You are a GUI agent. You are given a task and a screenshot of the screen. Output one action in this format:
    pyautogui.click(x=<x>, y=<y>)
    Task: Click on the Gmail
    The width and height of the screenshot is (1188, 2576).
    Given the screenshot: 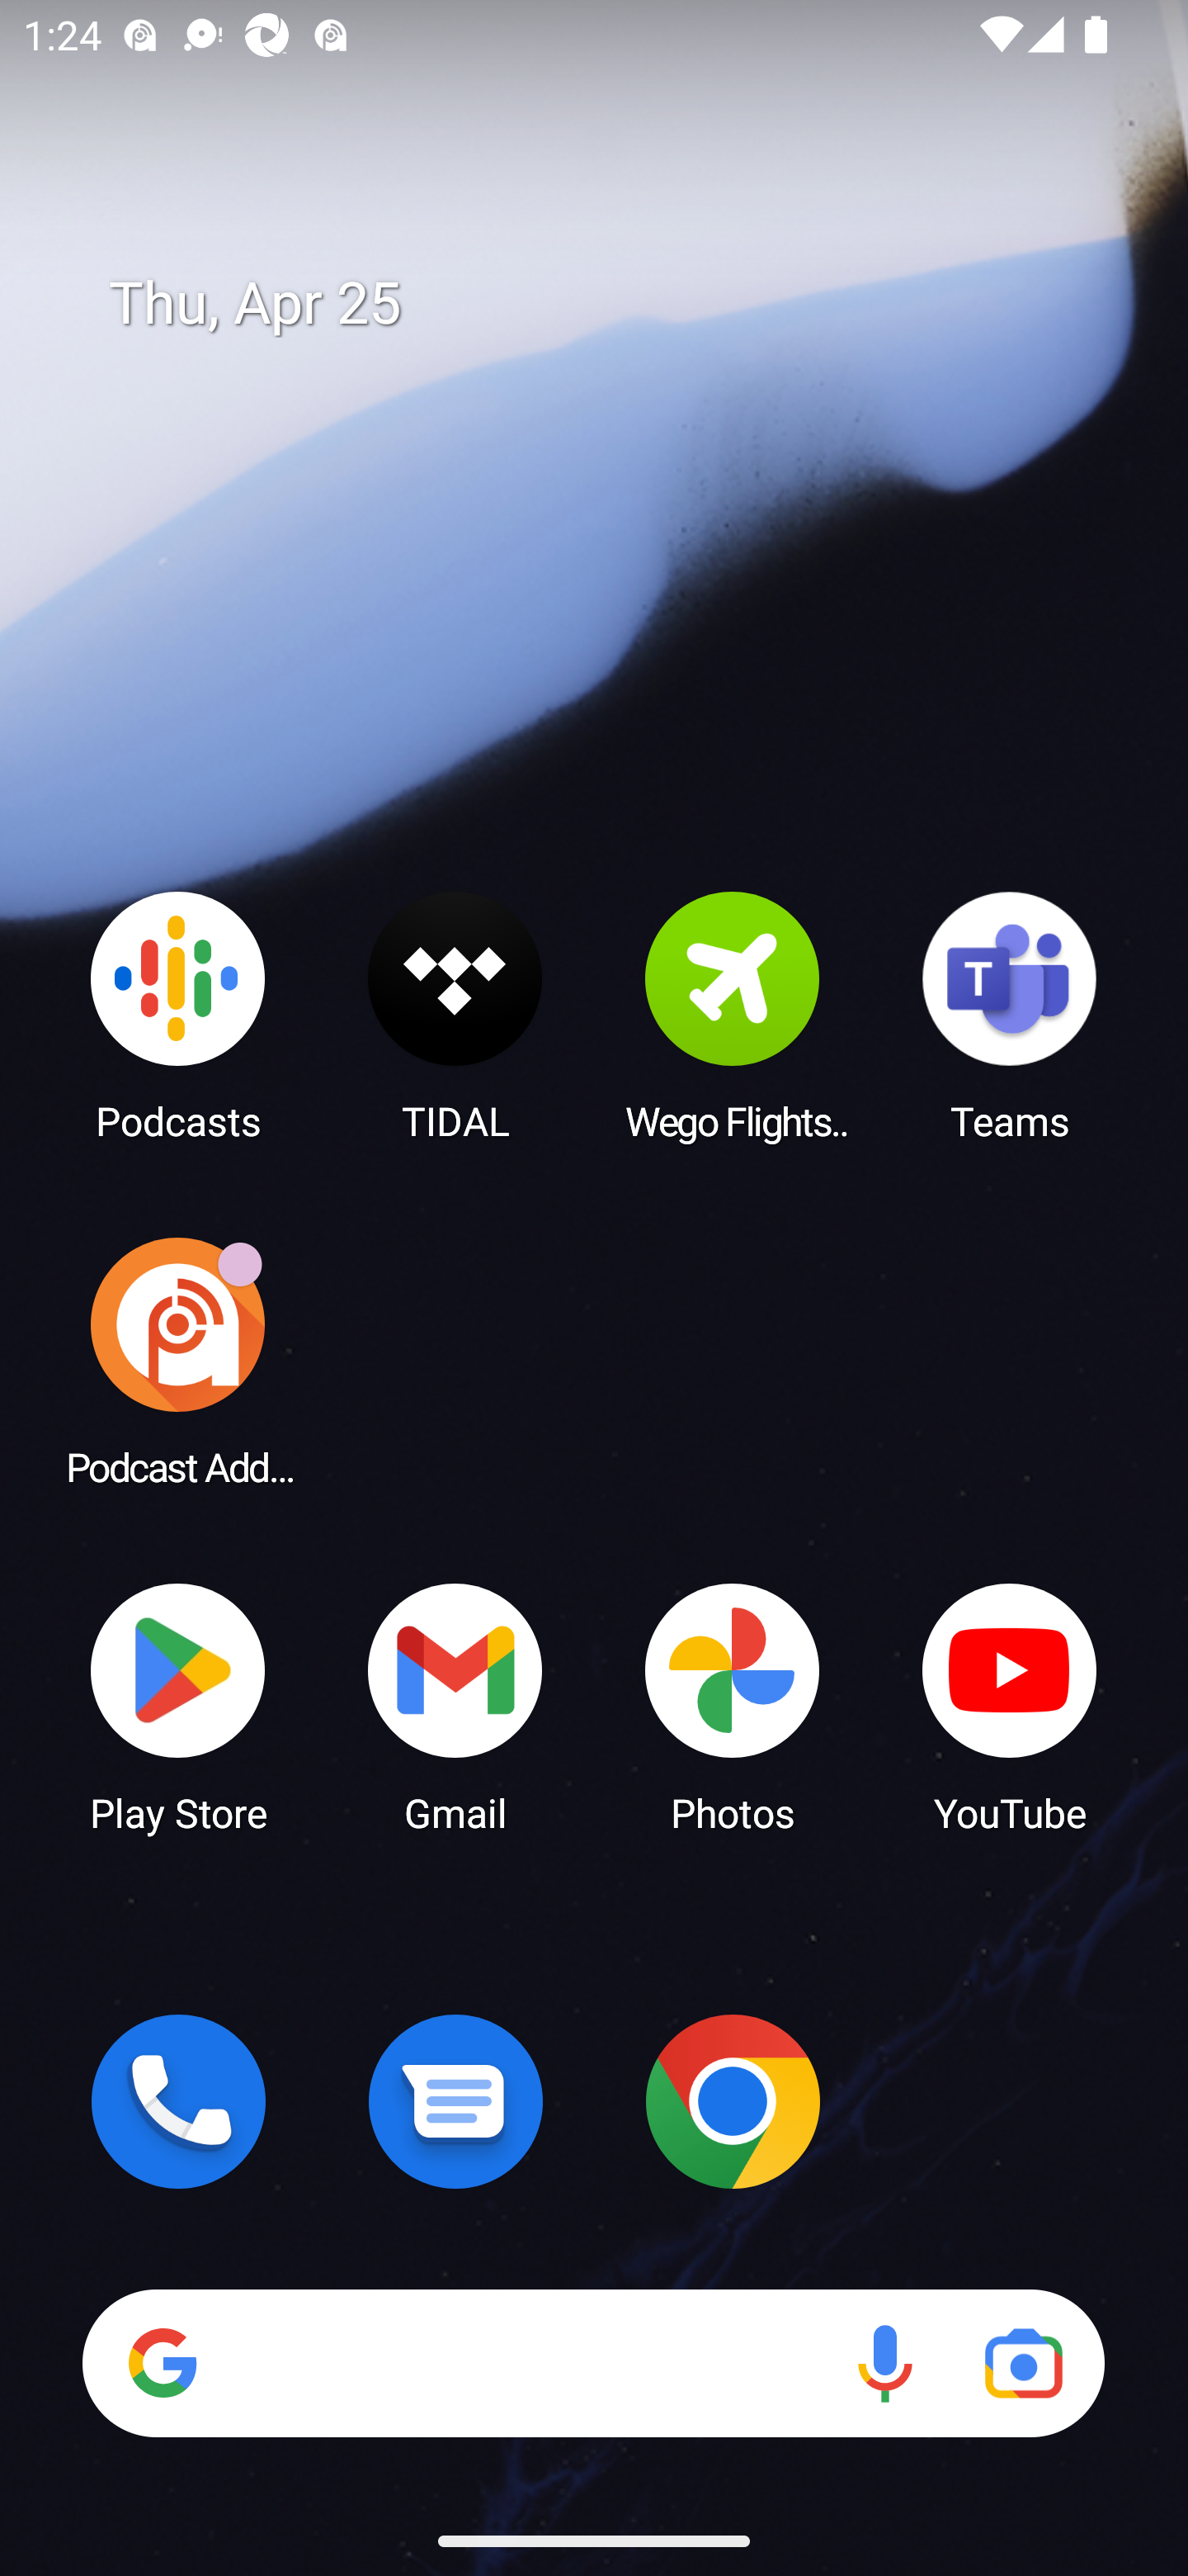 What is the action you would take?
    pyautogui.click(x=455, y=1706)
    